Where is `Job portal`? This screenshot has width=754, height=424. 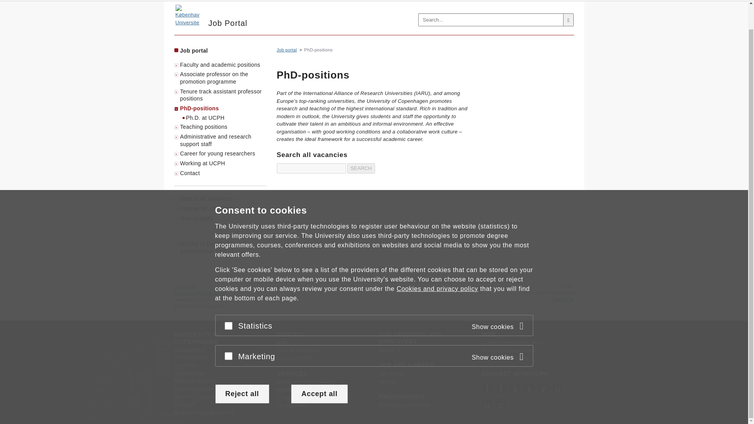
Job portal is located at coordinates (187, 15).